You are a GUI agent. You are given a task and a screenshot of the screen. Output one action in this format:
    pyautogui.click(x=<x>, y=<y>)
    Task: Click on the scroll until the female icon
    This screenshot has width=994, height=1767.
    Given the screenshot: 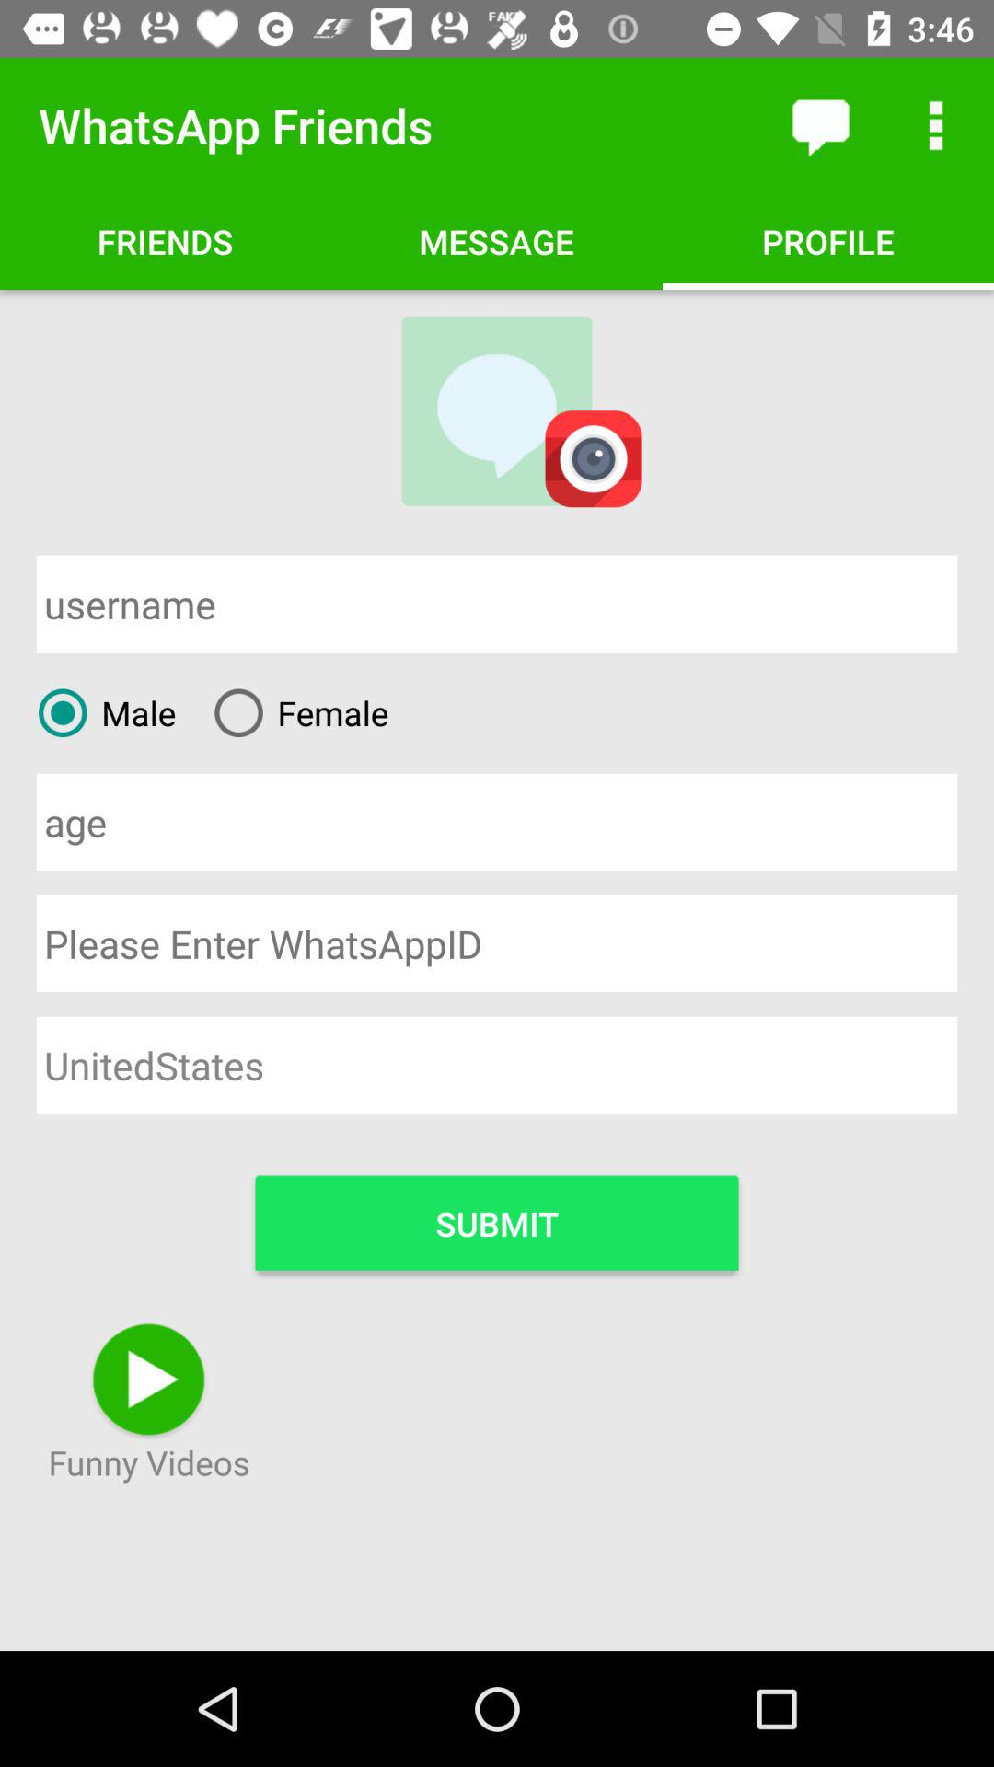 What is the action you would take?
    pyautogui.click(x=295, y=712)
    